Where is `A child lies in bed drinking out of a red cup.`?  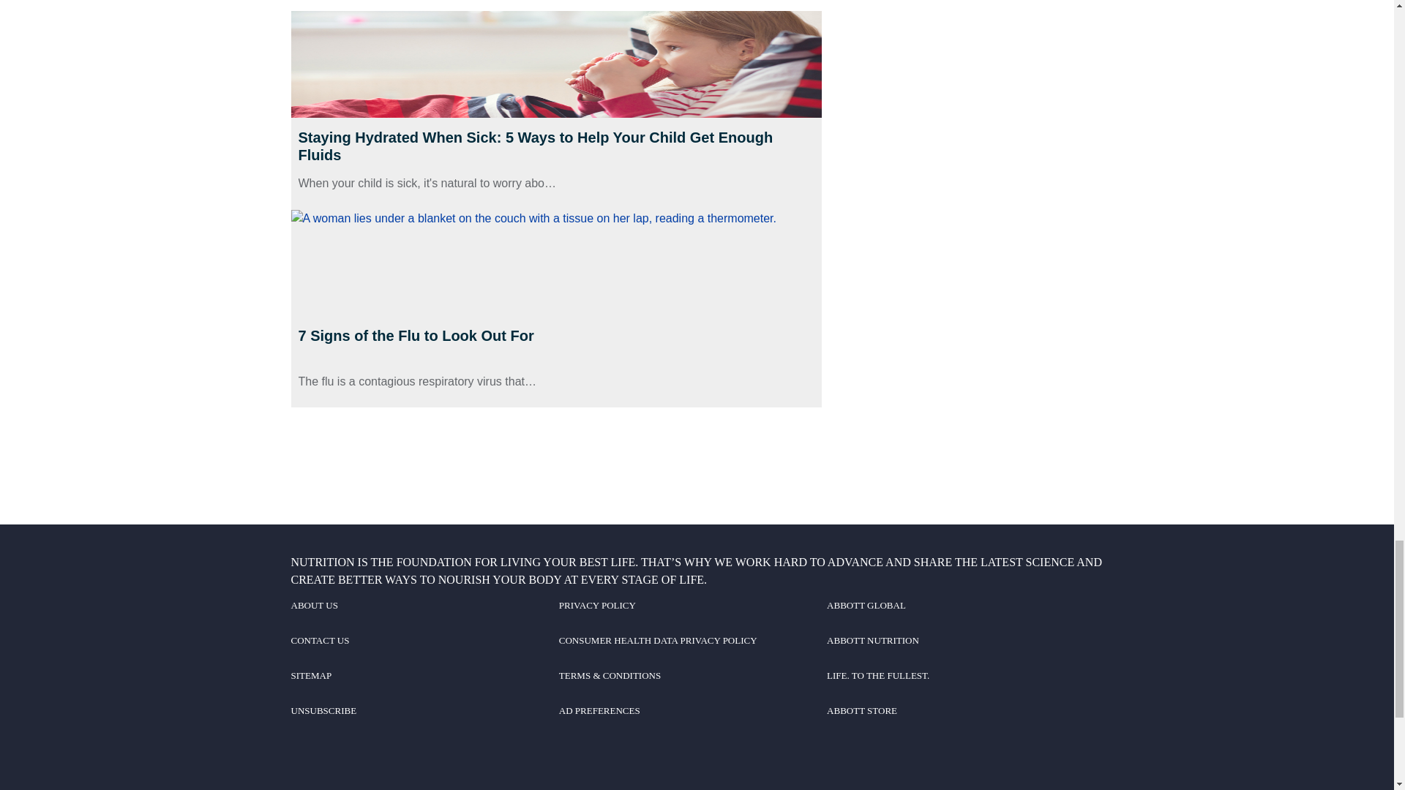
A child lies in bed drinking out of a red cup. is located at coordinates (556, 63).